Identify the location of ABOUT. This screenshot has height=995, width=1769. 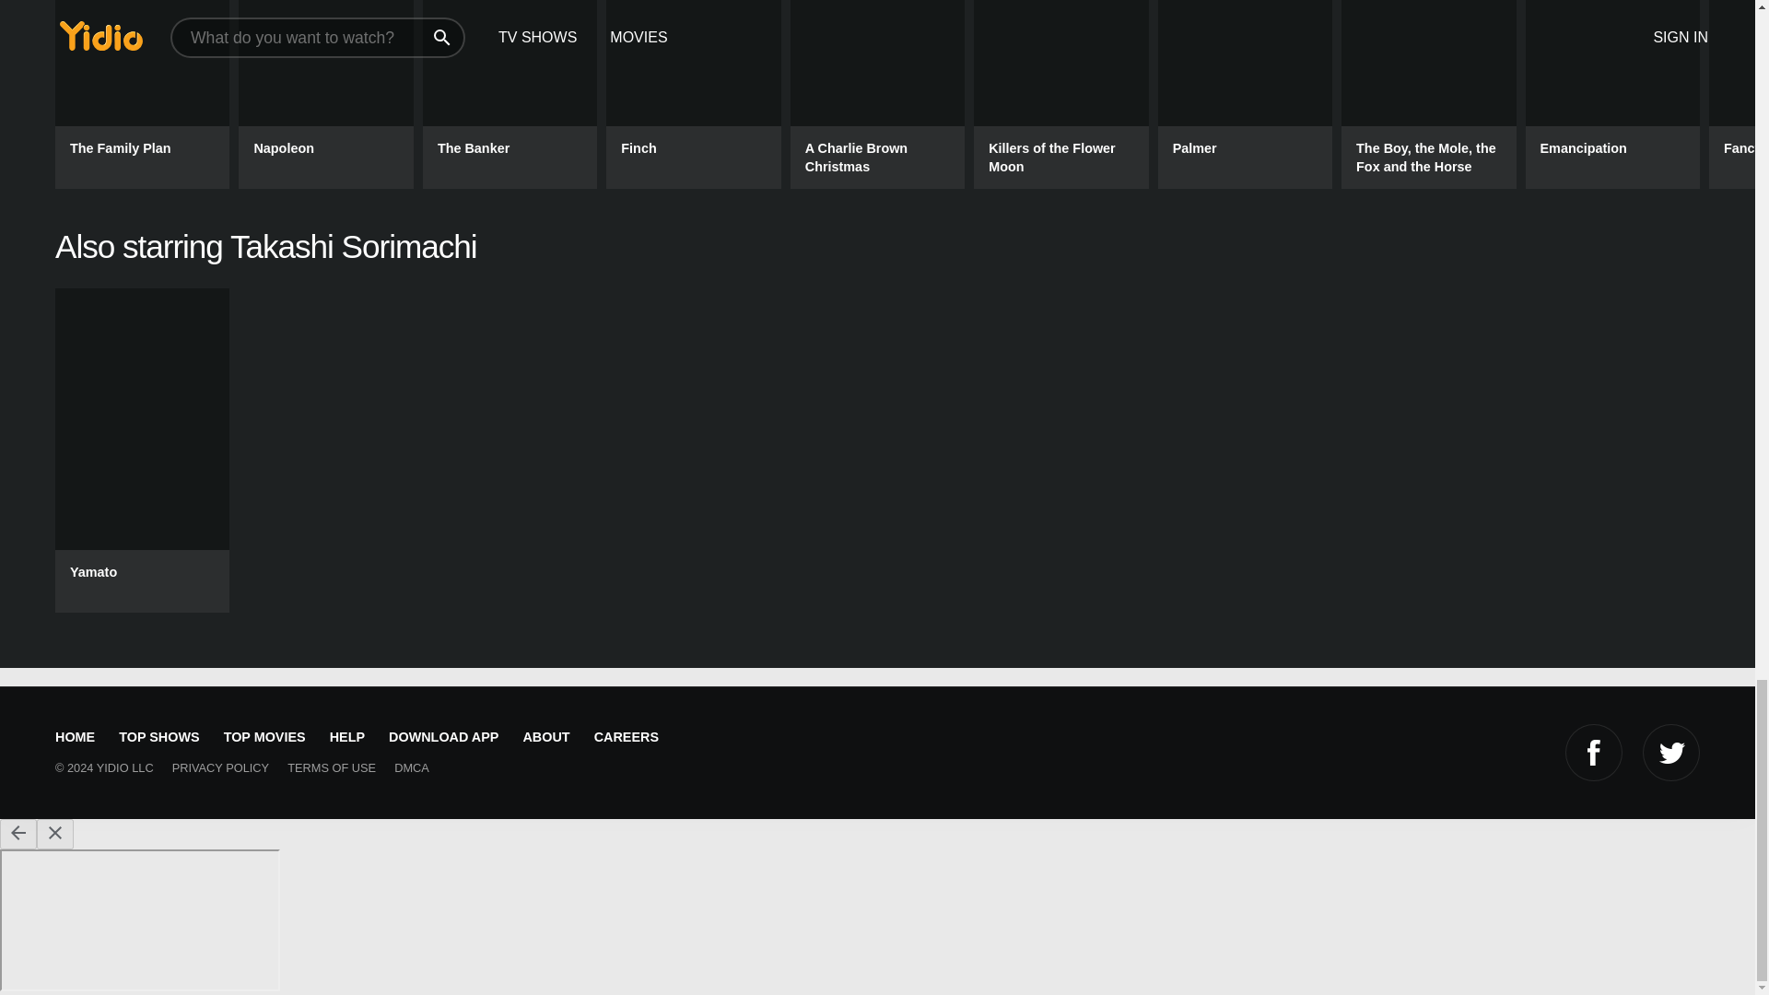
(545, 736).